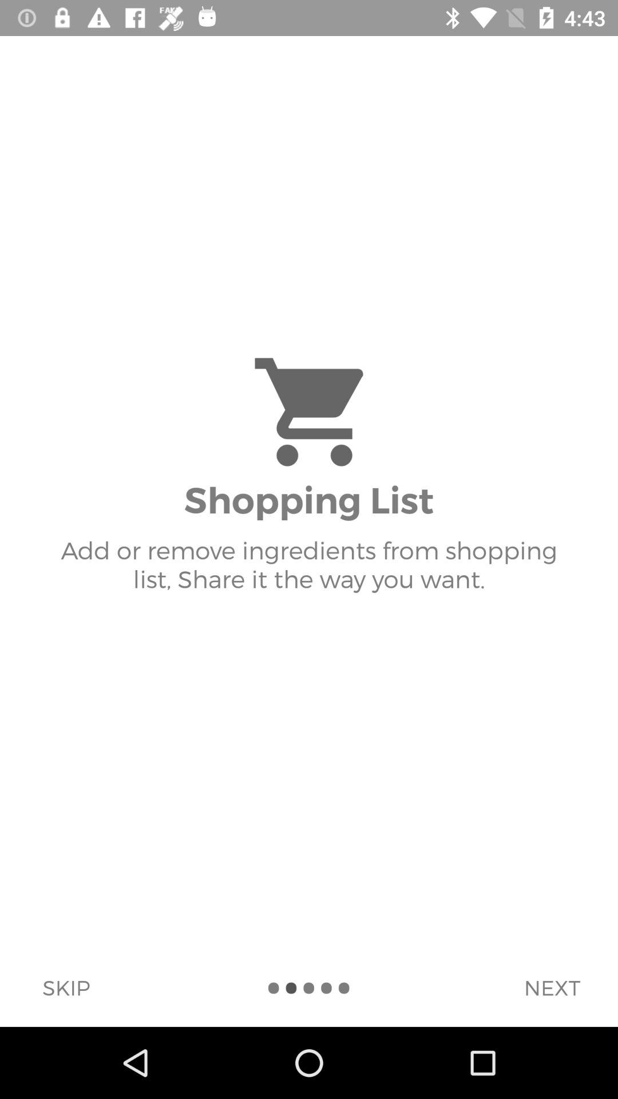  Describe the element at coordinates (552, 987) in the screenshot. I see `turn off the next icon` at that location.